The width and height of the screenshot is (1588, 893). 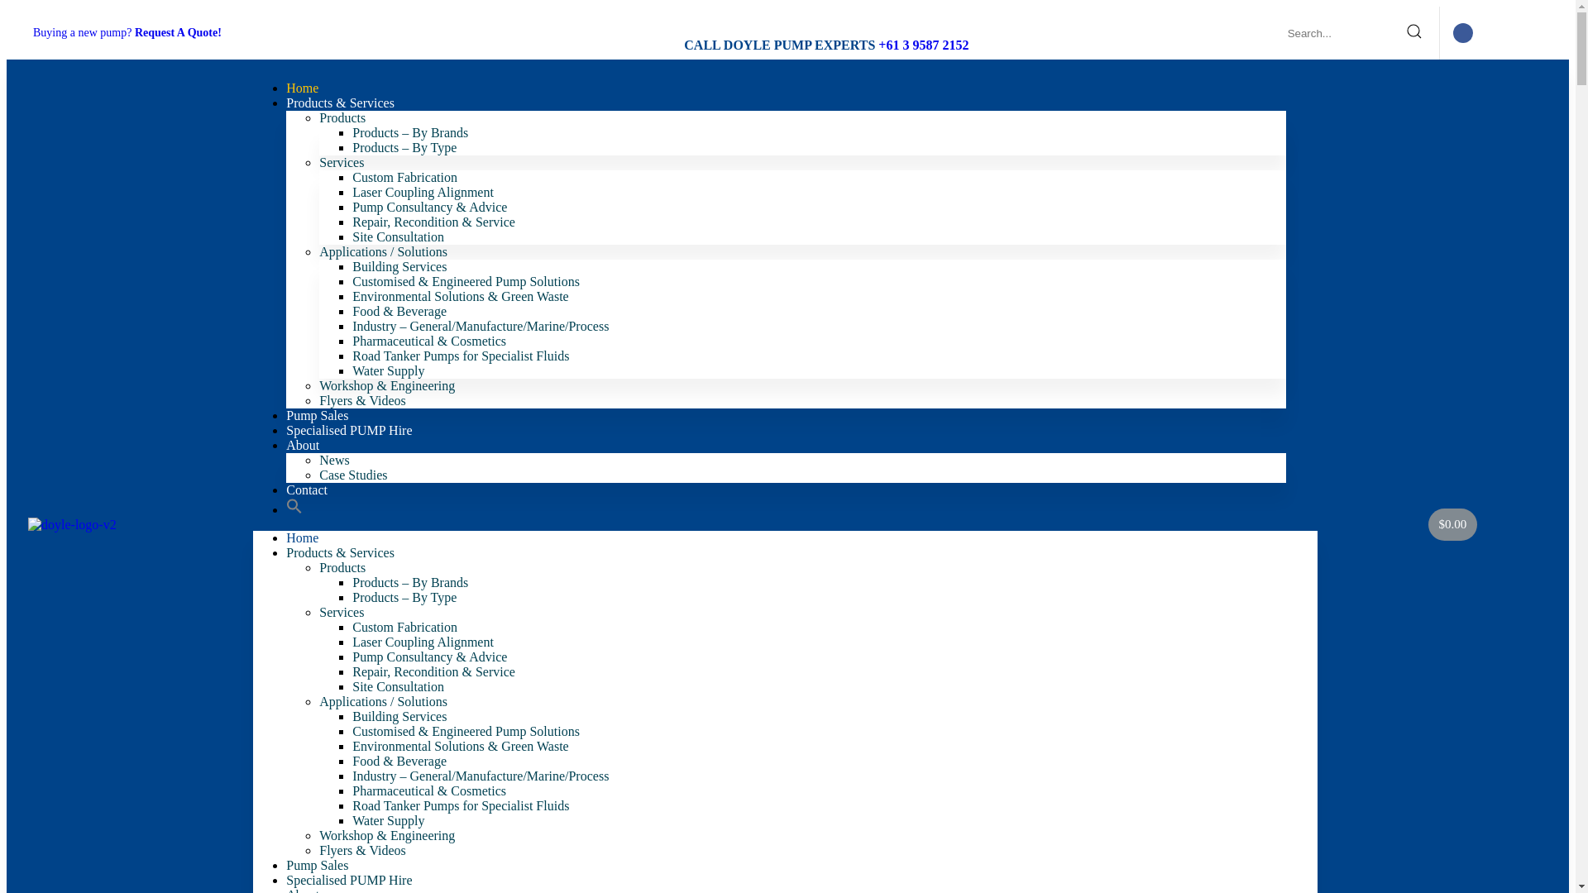 What do you see at coordinates (430, 657) in the screenshot?
I see `Pump Consultancy & Advice` at bounding box center [430, 657].